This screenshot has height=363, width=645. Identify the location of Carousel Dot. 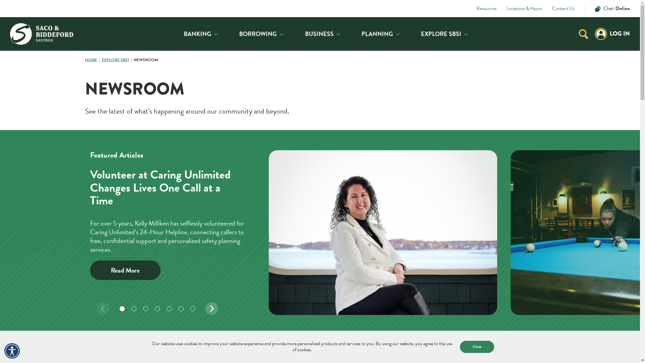
(134, 309).